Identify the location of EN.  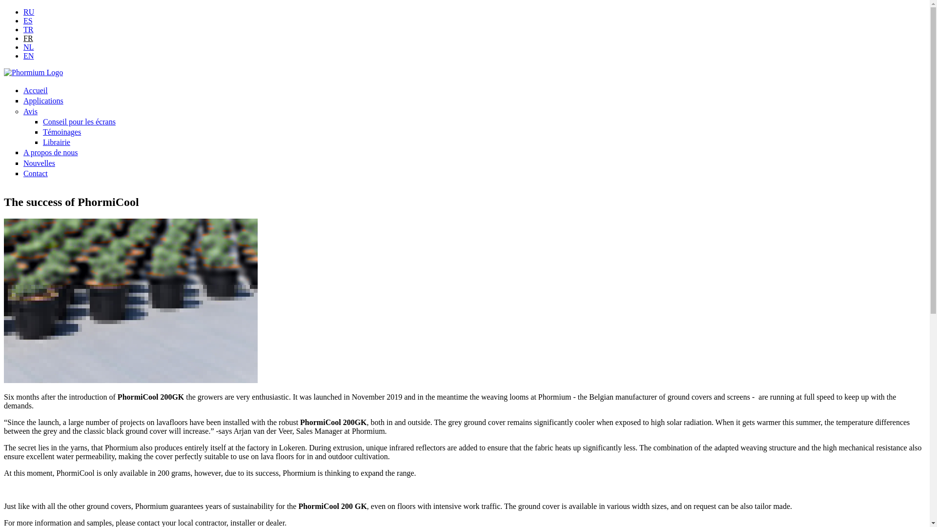
(28, 56).